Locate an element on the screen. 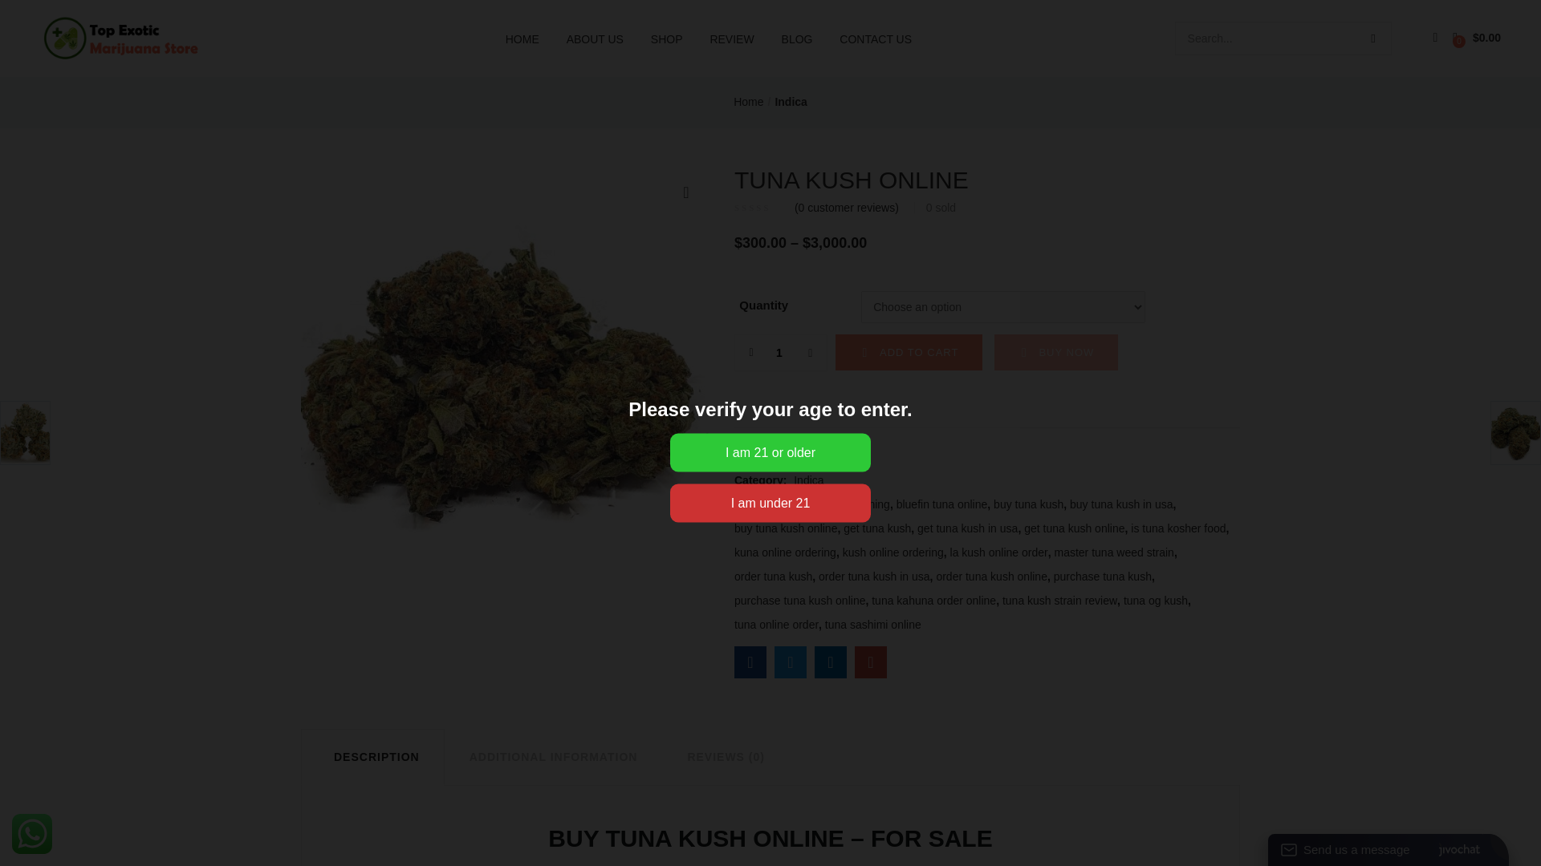  ABOUT US is located at coordinates (595, 38).